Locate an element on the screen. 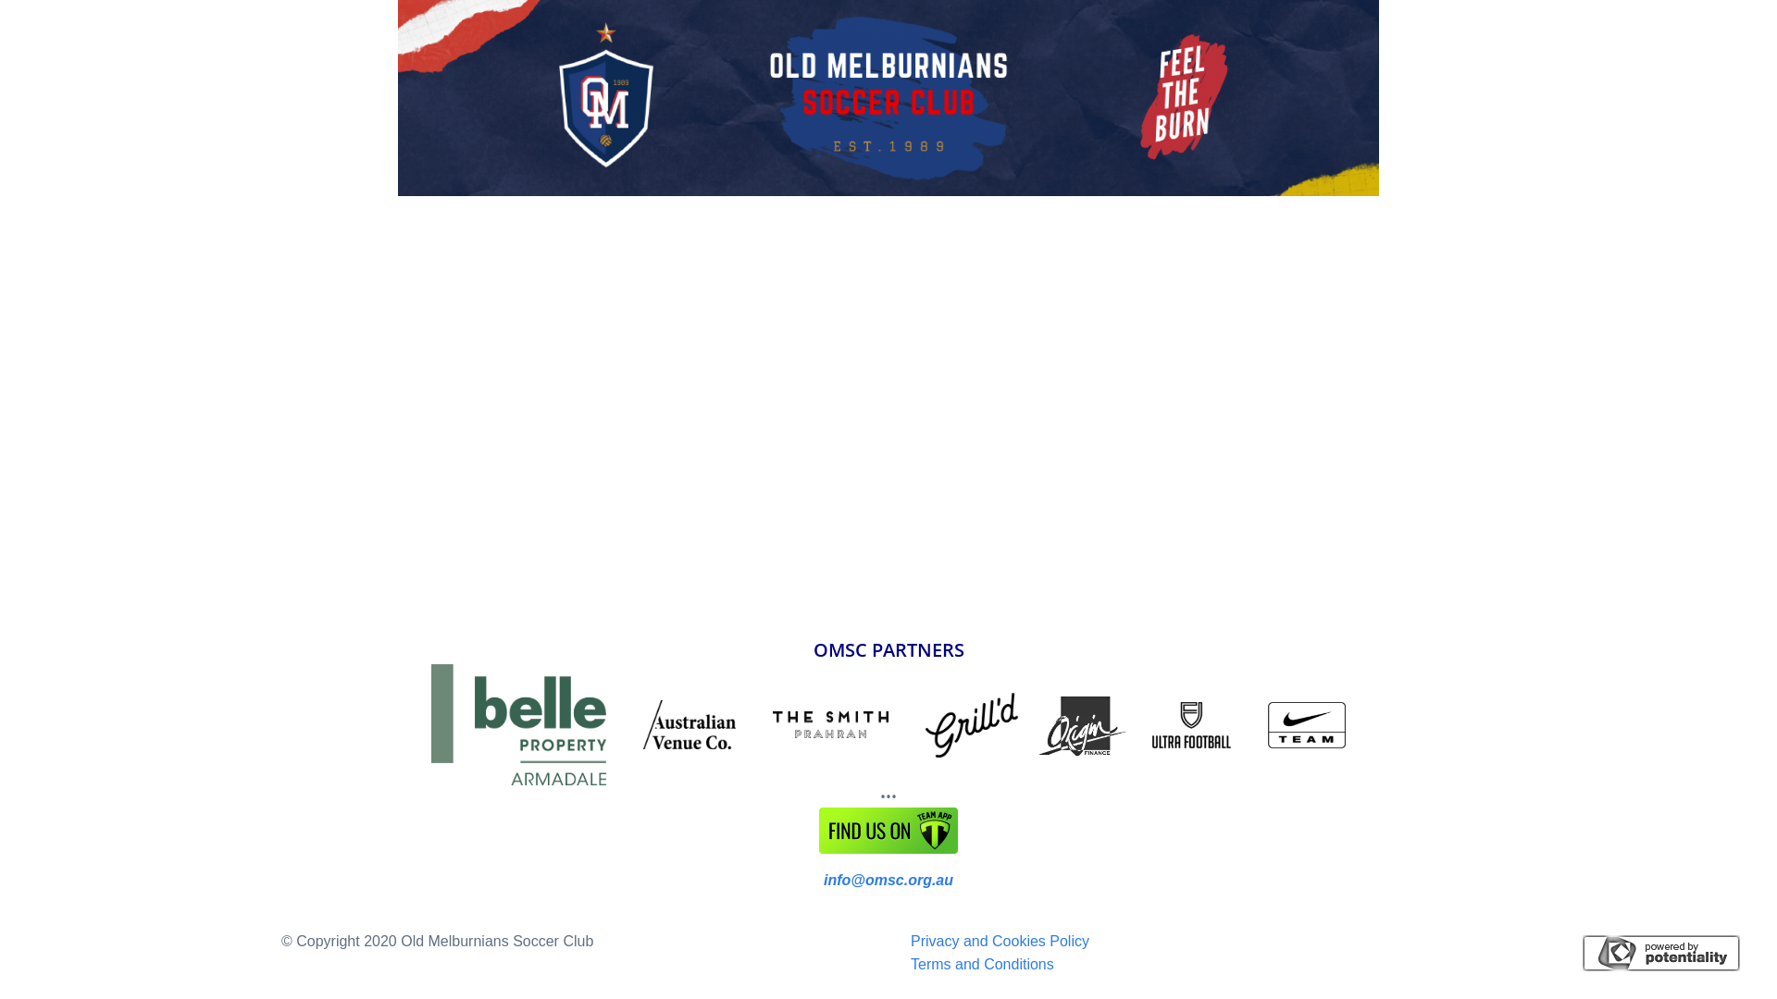 The height and width of the screenshot is (999, 1777). Terms and Conditions is located at coordinates (982, 964).